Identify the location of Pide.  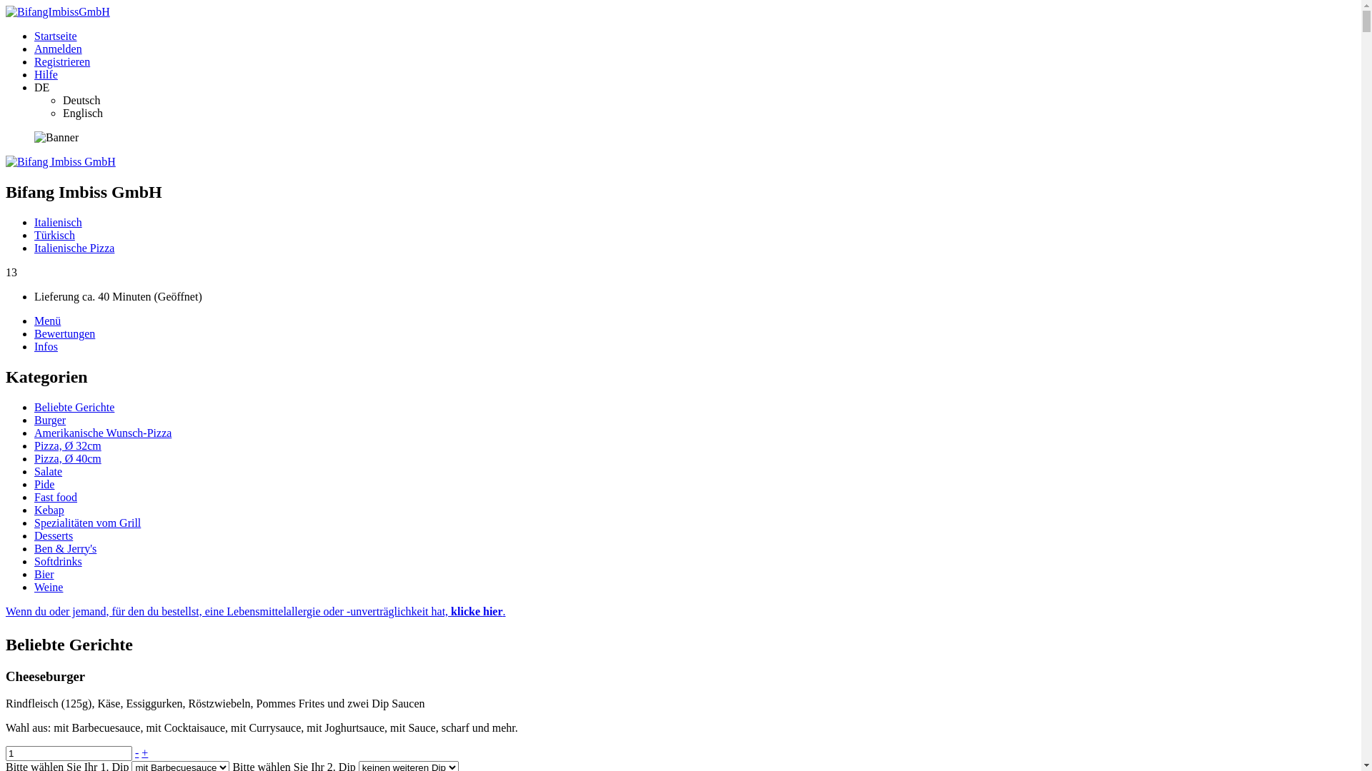
(44, 484).